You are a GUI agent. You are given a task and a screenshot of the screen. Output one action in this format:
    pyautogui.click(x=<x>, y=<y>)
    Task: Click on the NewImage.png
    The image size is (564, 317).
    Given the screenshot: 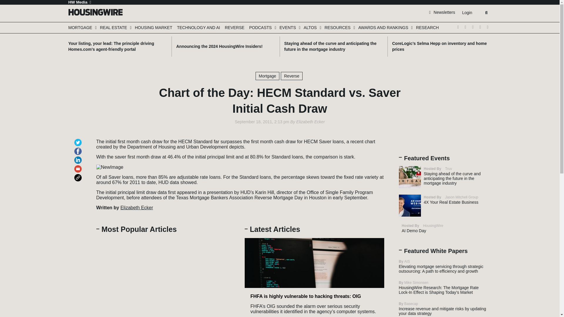 What is the action you would take?
    pyautogui.click(x=110, y=167)
    